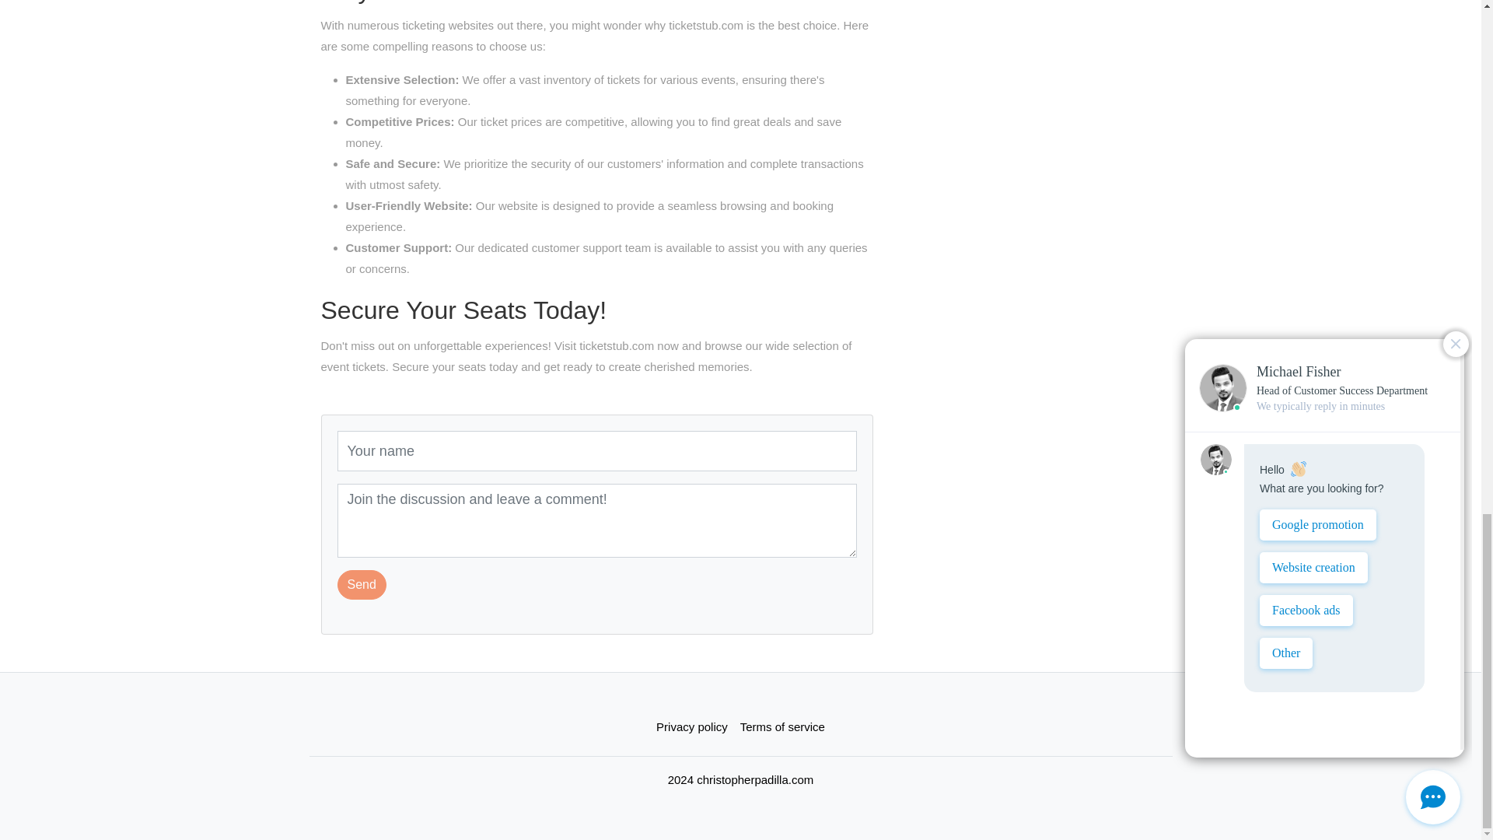  Describe the element at coordinates (692, 726) in the screenshot. I see `Privacy policy` at that location.